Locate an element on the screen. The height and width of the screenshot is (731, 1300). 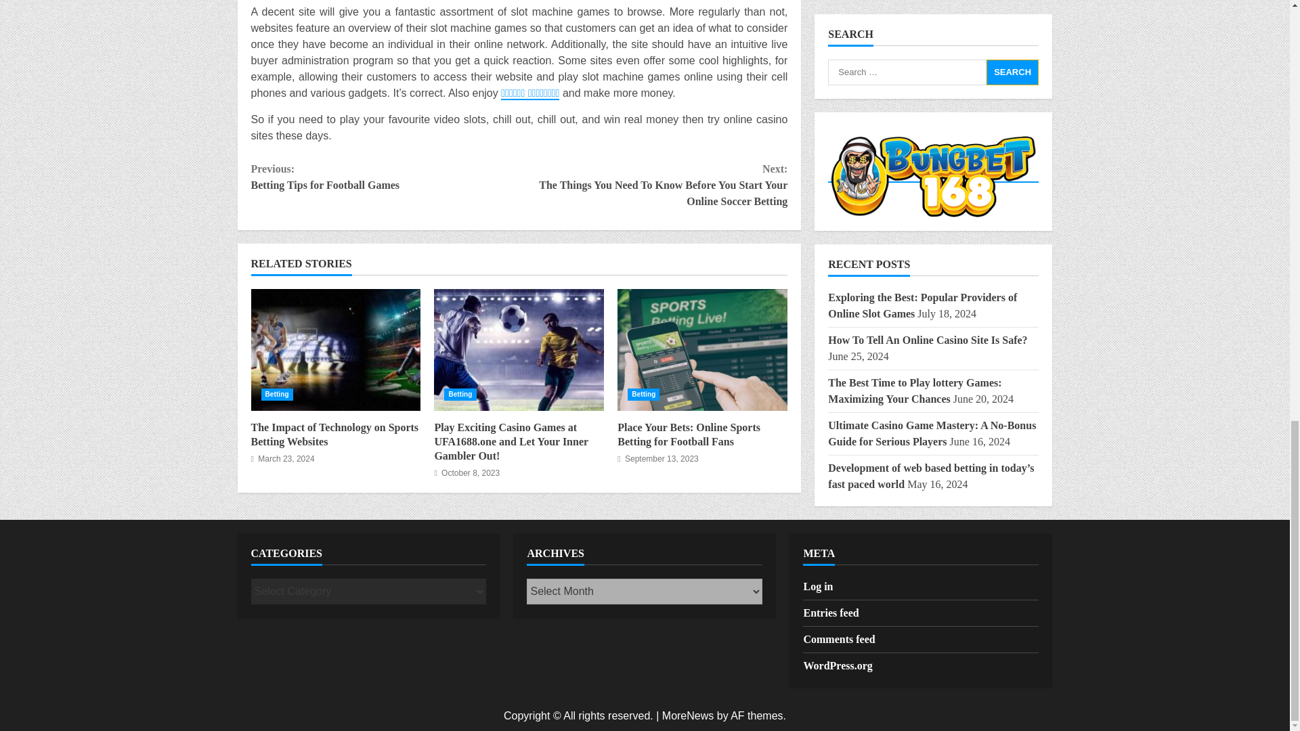
Betting is located at coordinates (277, 394).